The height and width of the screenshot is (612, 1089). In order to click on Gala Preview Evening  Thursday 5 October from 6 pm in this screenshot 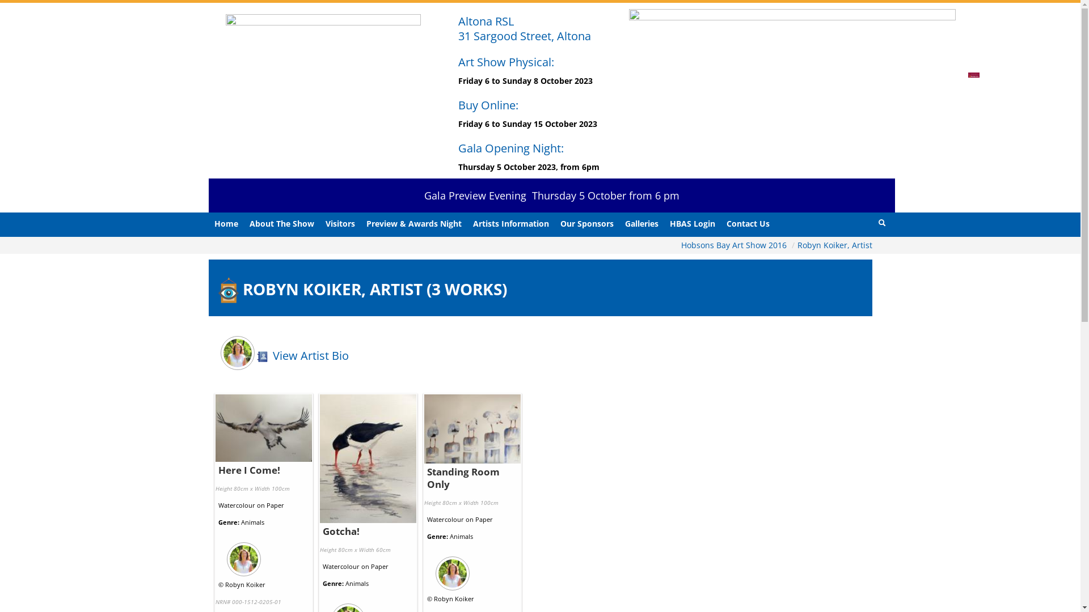, I will do `click(552, 195)`.